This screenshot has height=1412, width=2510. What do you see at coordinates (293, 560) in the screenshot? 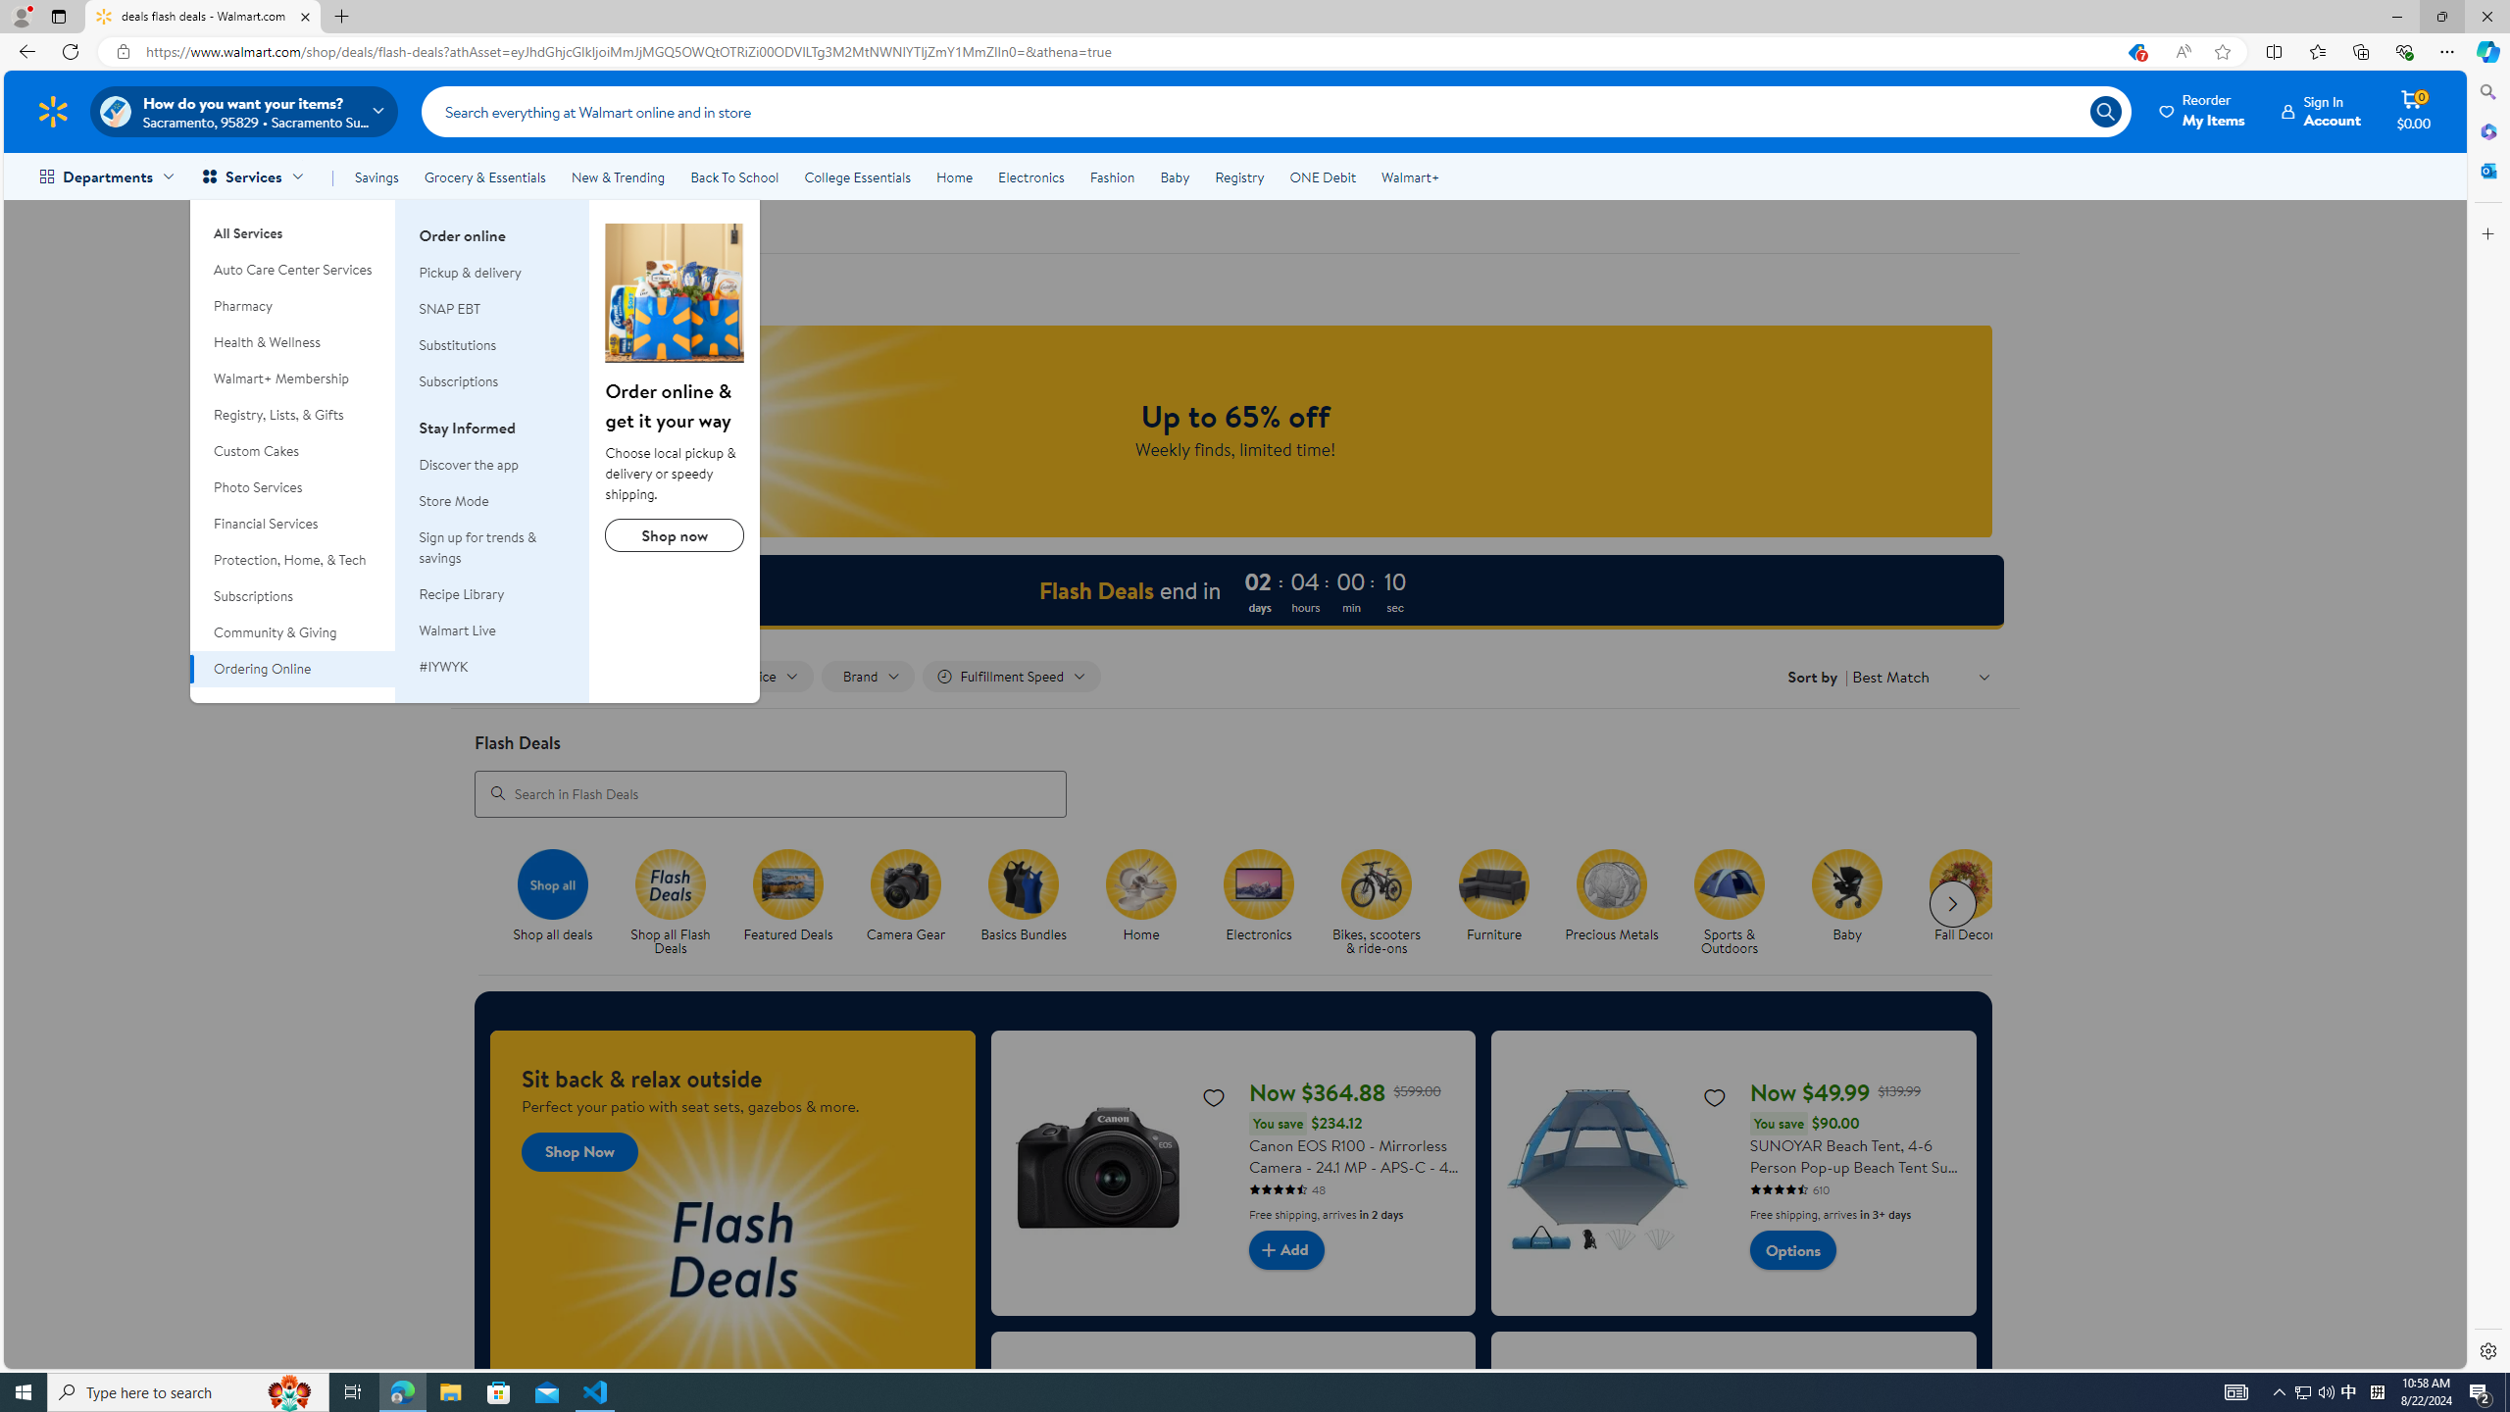
I see `Protection, Home, & Tech` at bounding box center [293, 560].